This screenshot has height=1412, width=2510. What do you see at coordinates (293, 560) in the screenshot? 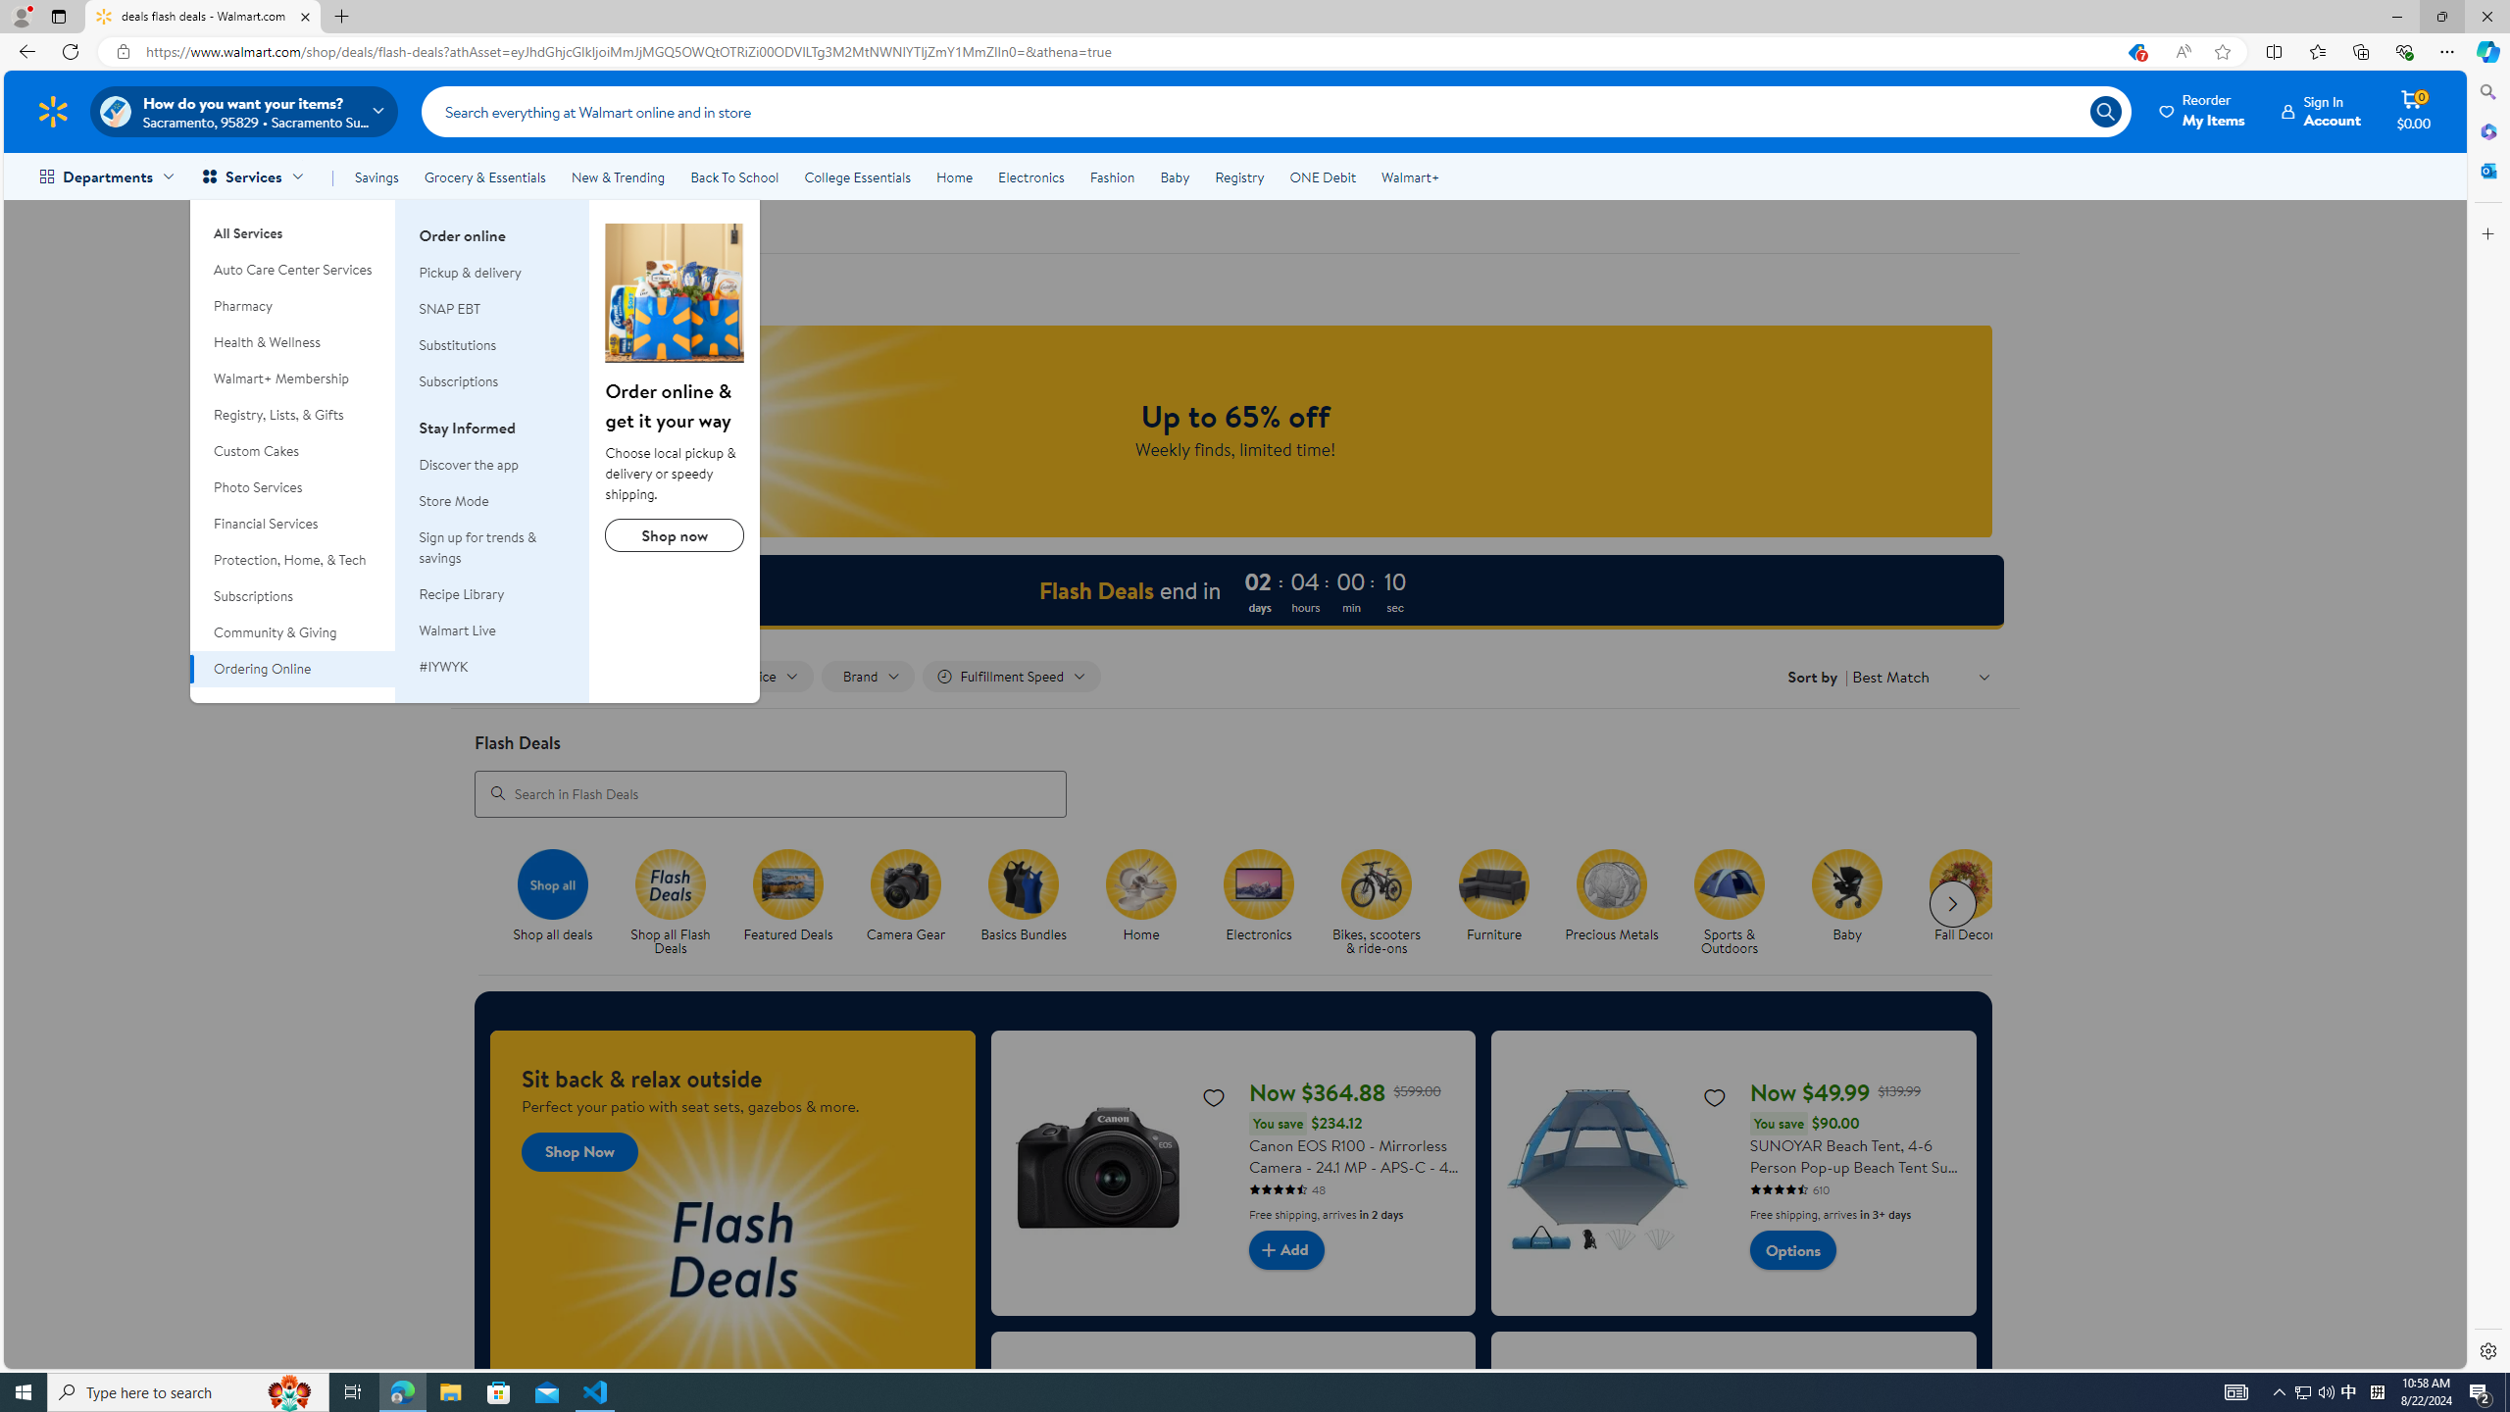
I see `Protection, Home, & Tech` at bounding box center [293, 560].